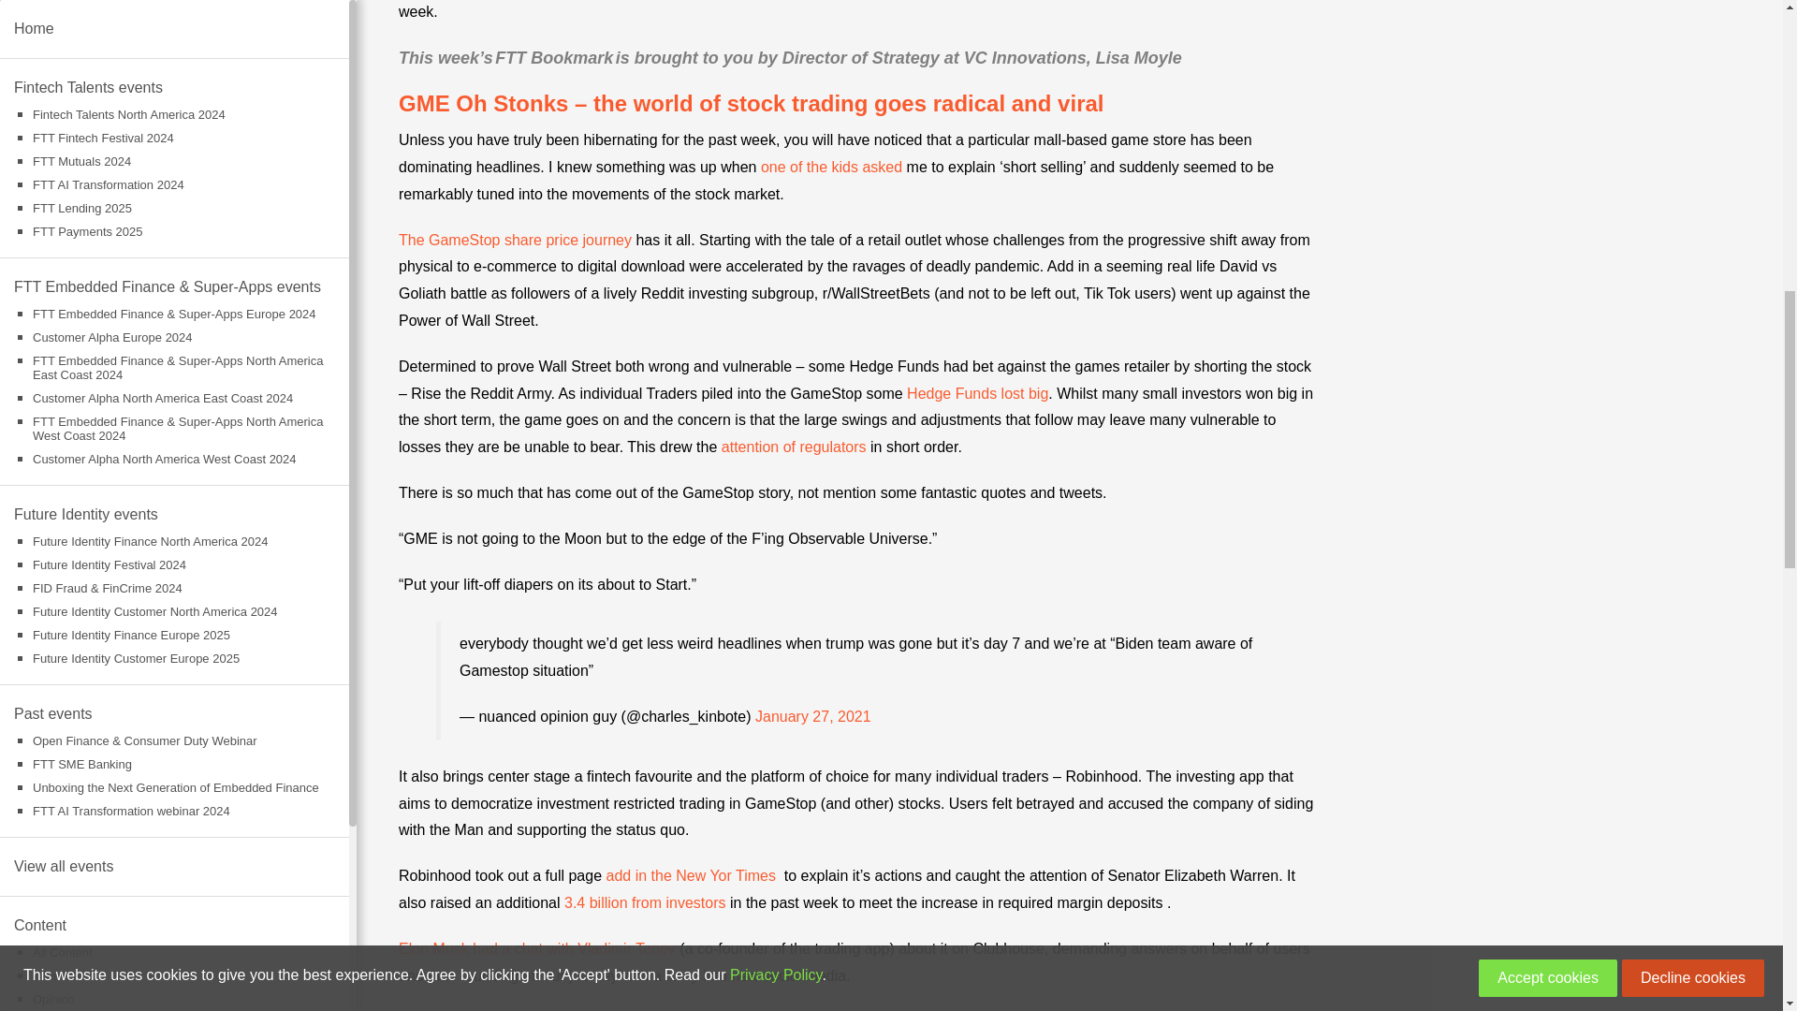 The width and height of the screenshot is (1797, 1011). What do you see at coordinates (794, 447) in the screenshot?
I see `attention of regulators` at bounding box center [794, 447].